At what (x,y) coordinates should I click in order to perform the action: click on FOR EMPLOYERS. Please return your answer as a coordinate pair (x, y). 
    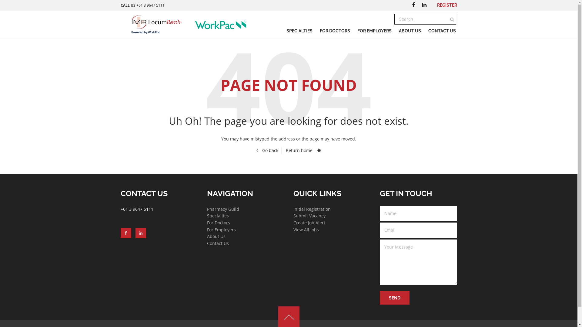
    Looking at the image, I should click on (374, 31).